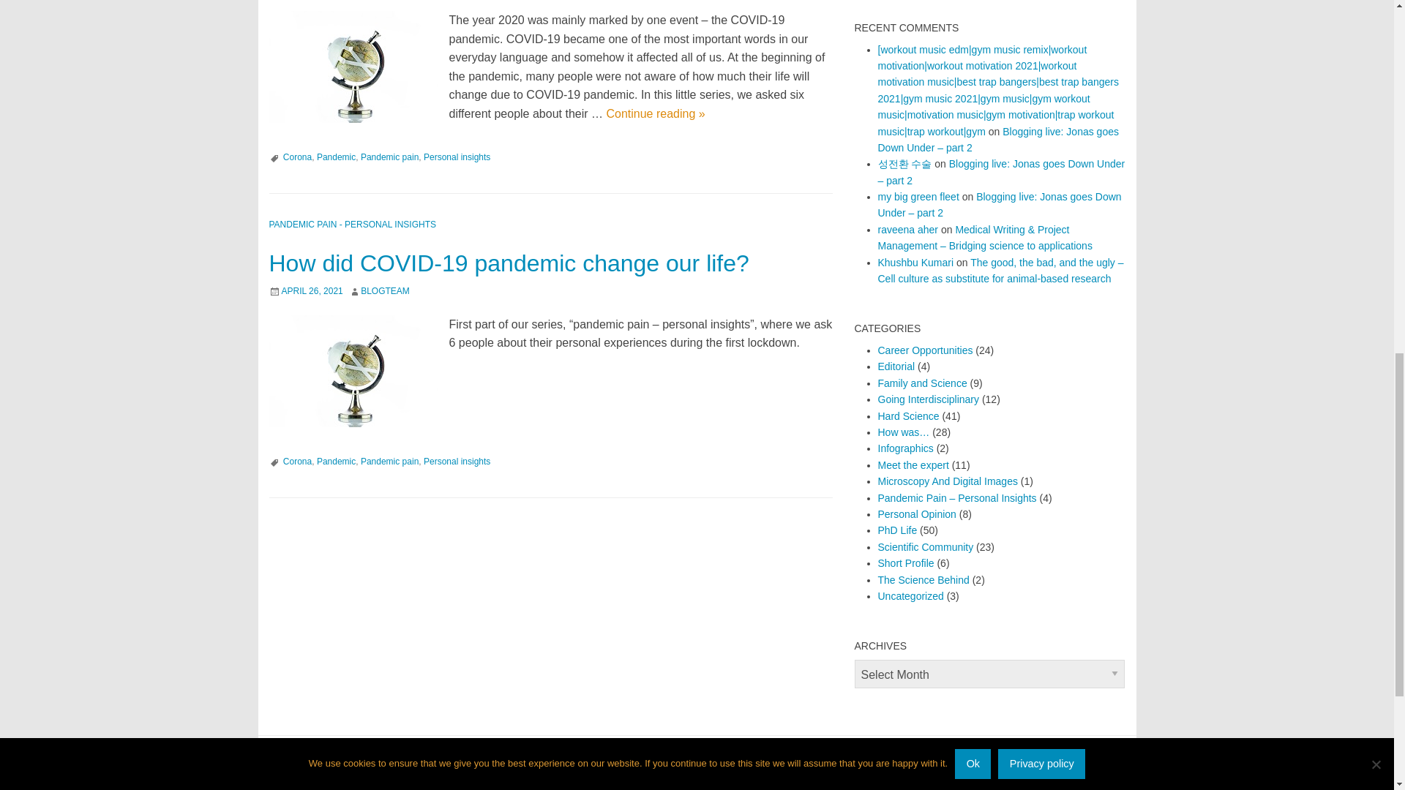 Image resolution: width=1405 pixels, height=790 pixels. Describe the element at coordinates (385, 291) in the screenshot. I see `BLOGTEAM` at that location.